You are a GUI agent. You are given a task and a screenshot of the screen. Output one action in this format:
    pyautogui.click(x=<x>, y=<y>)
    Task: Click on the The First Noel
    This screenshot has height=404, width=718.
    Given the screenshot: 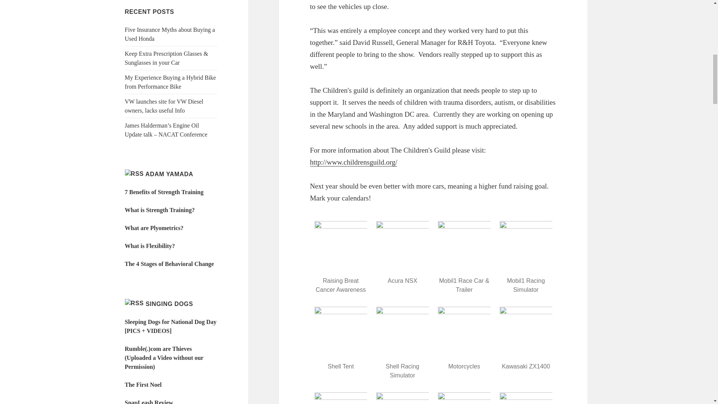 What is the action you would take?
    pyautogui.click(x=144, y=385)
    